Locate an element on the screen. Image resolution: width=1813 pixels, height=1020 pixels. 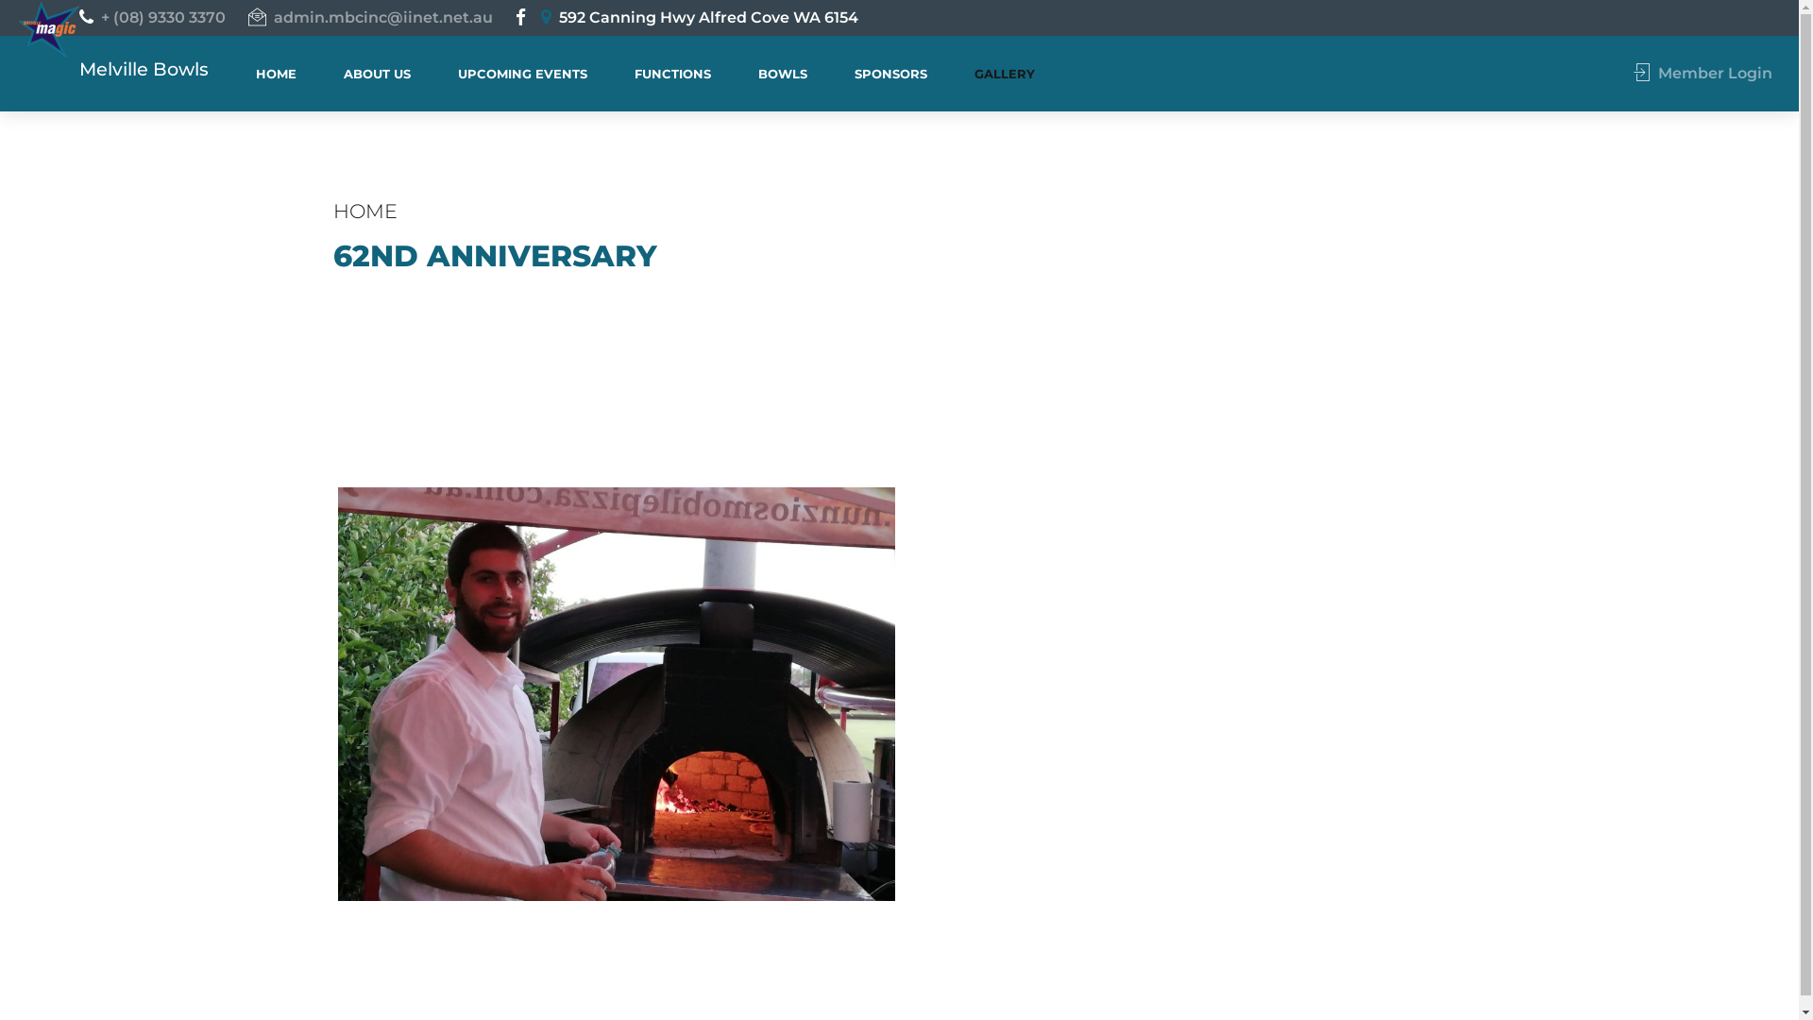
SPONSORS is located at coordinates (891, 74).